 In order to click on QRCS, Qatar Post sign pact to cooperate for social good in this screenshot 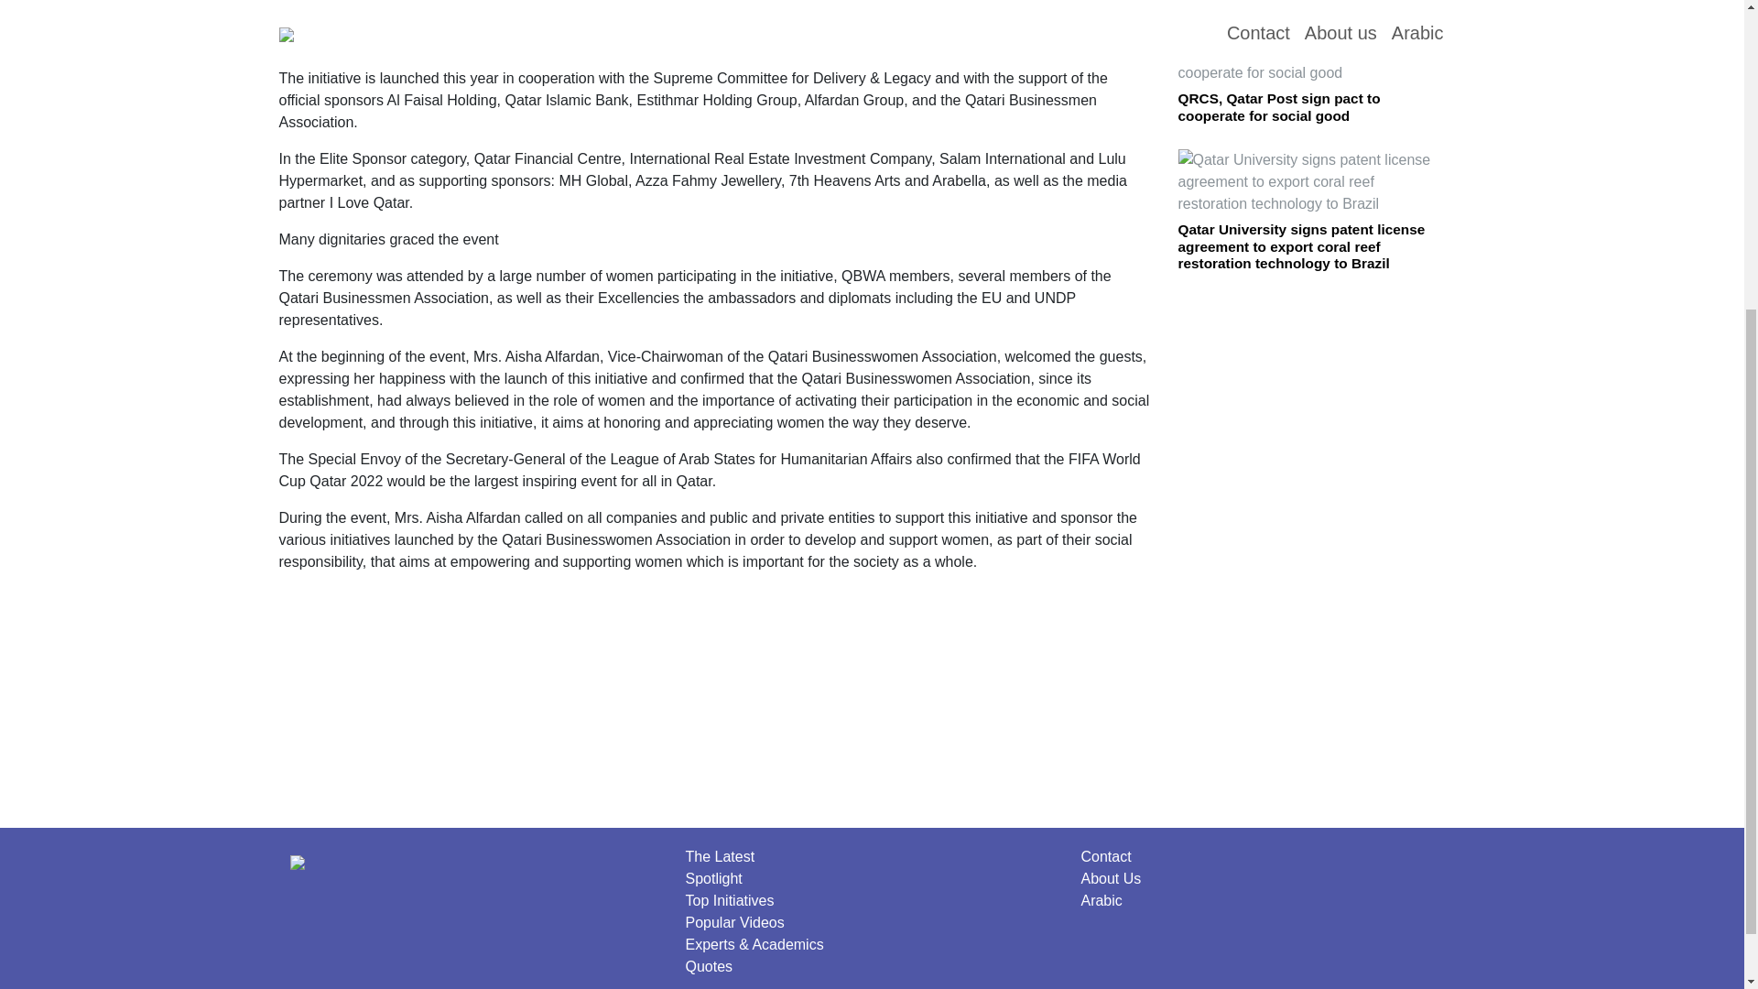, I will do `click(1278, 106)`.